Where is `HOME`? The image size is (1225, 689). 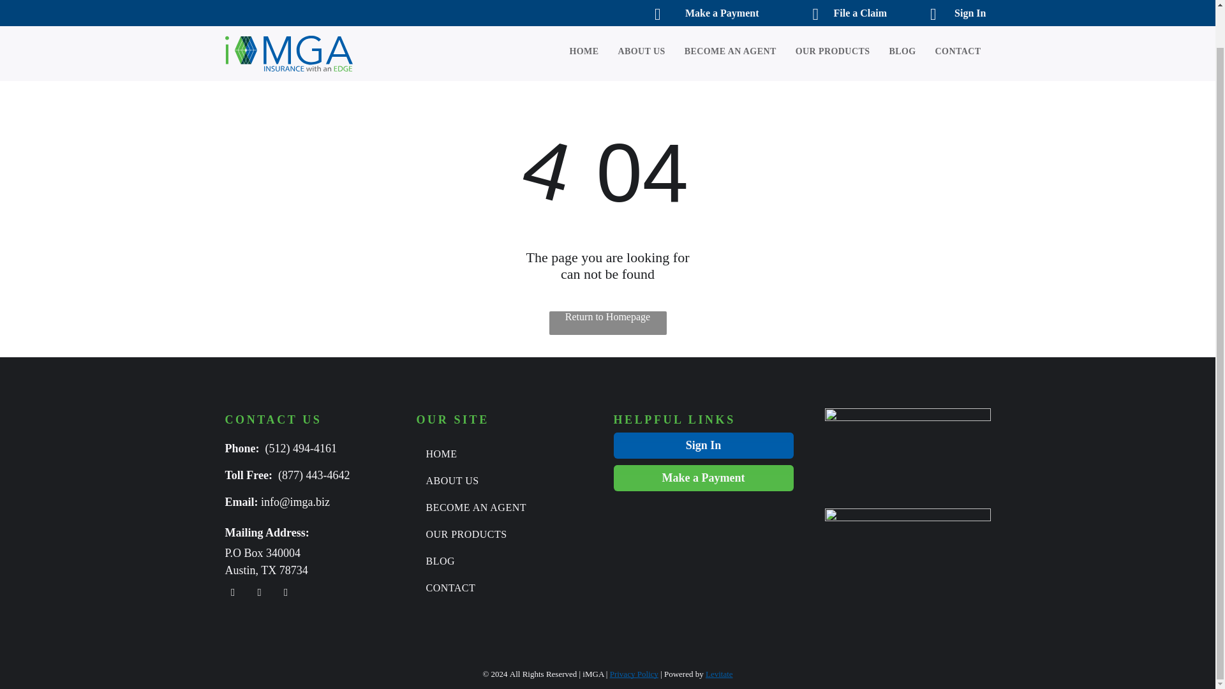
HOME is located at coordinates (574, 10).